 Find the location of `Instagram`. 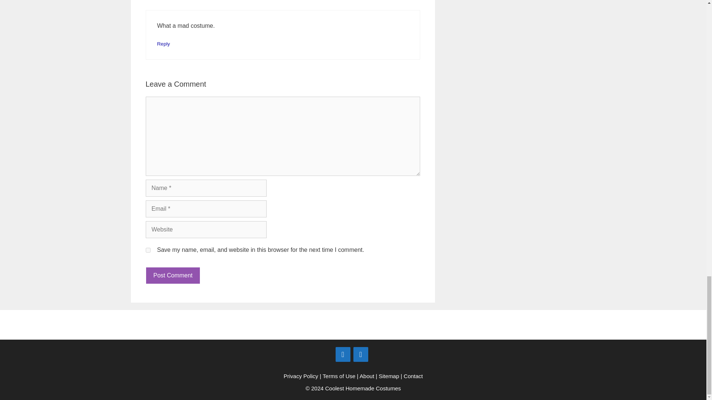

Instagram is located at coordinates (360, 354).